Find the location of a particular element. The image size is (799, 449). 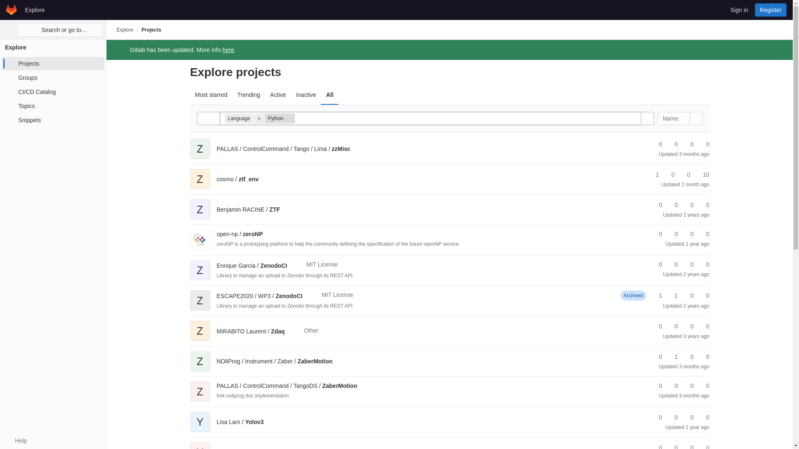

Name is located at coordinates (673, 118).